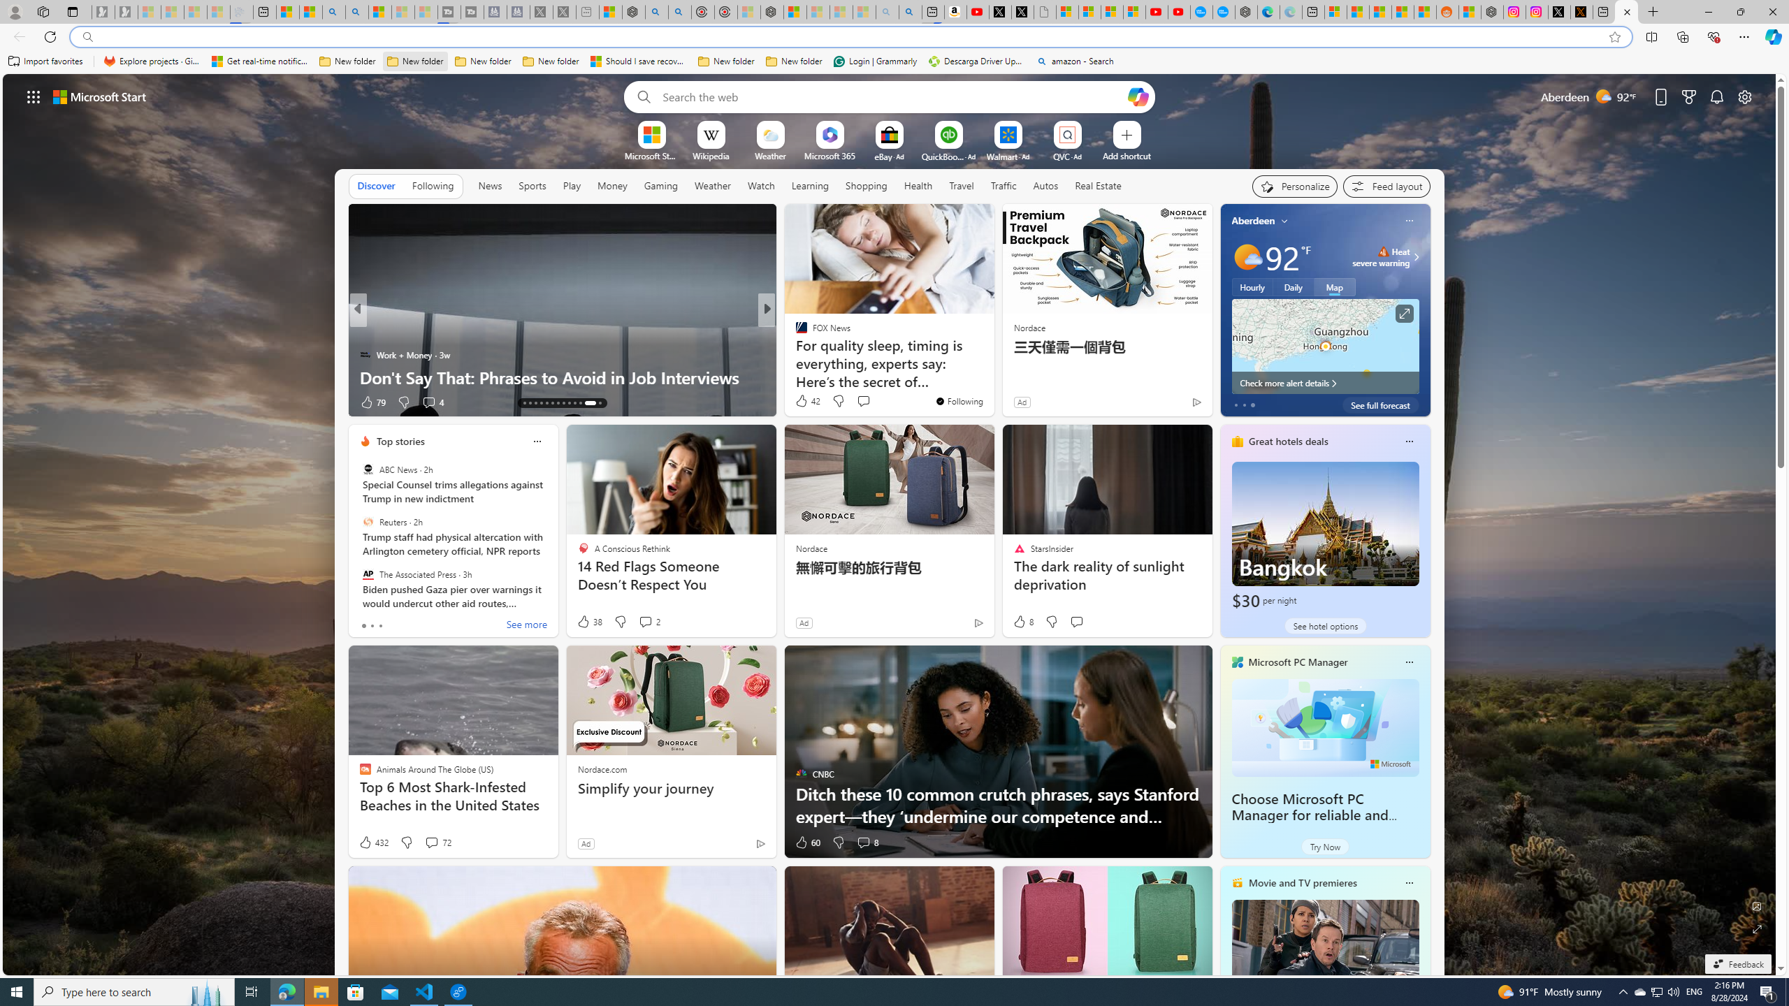 Image resolution: width=1789 pixels, height=1006 pixels. Describe the element at coordinates (867, 843) in the screenshot. I see `View comments 8 Comment` at that location.